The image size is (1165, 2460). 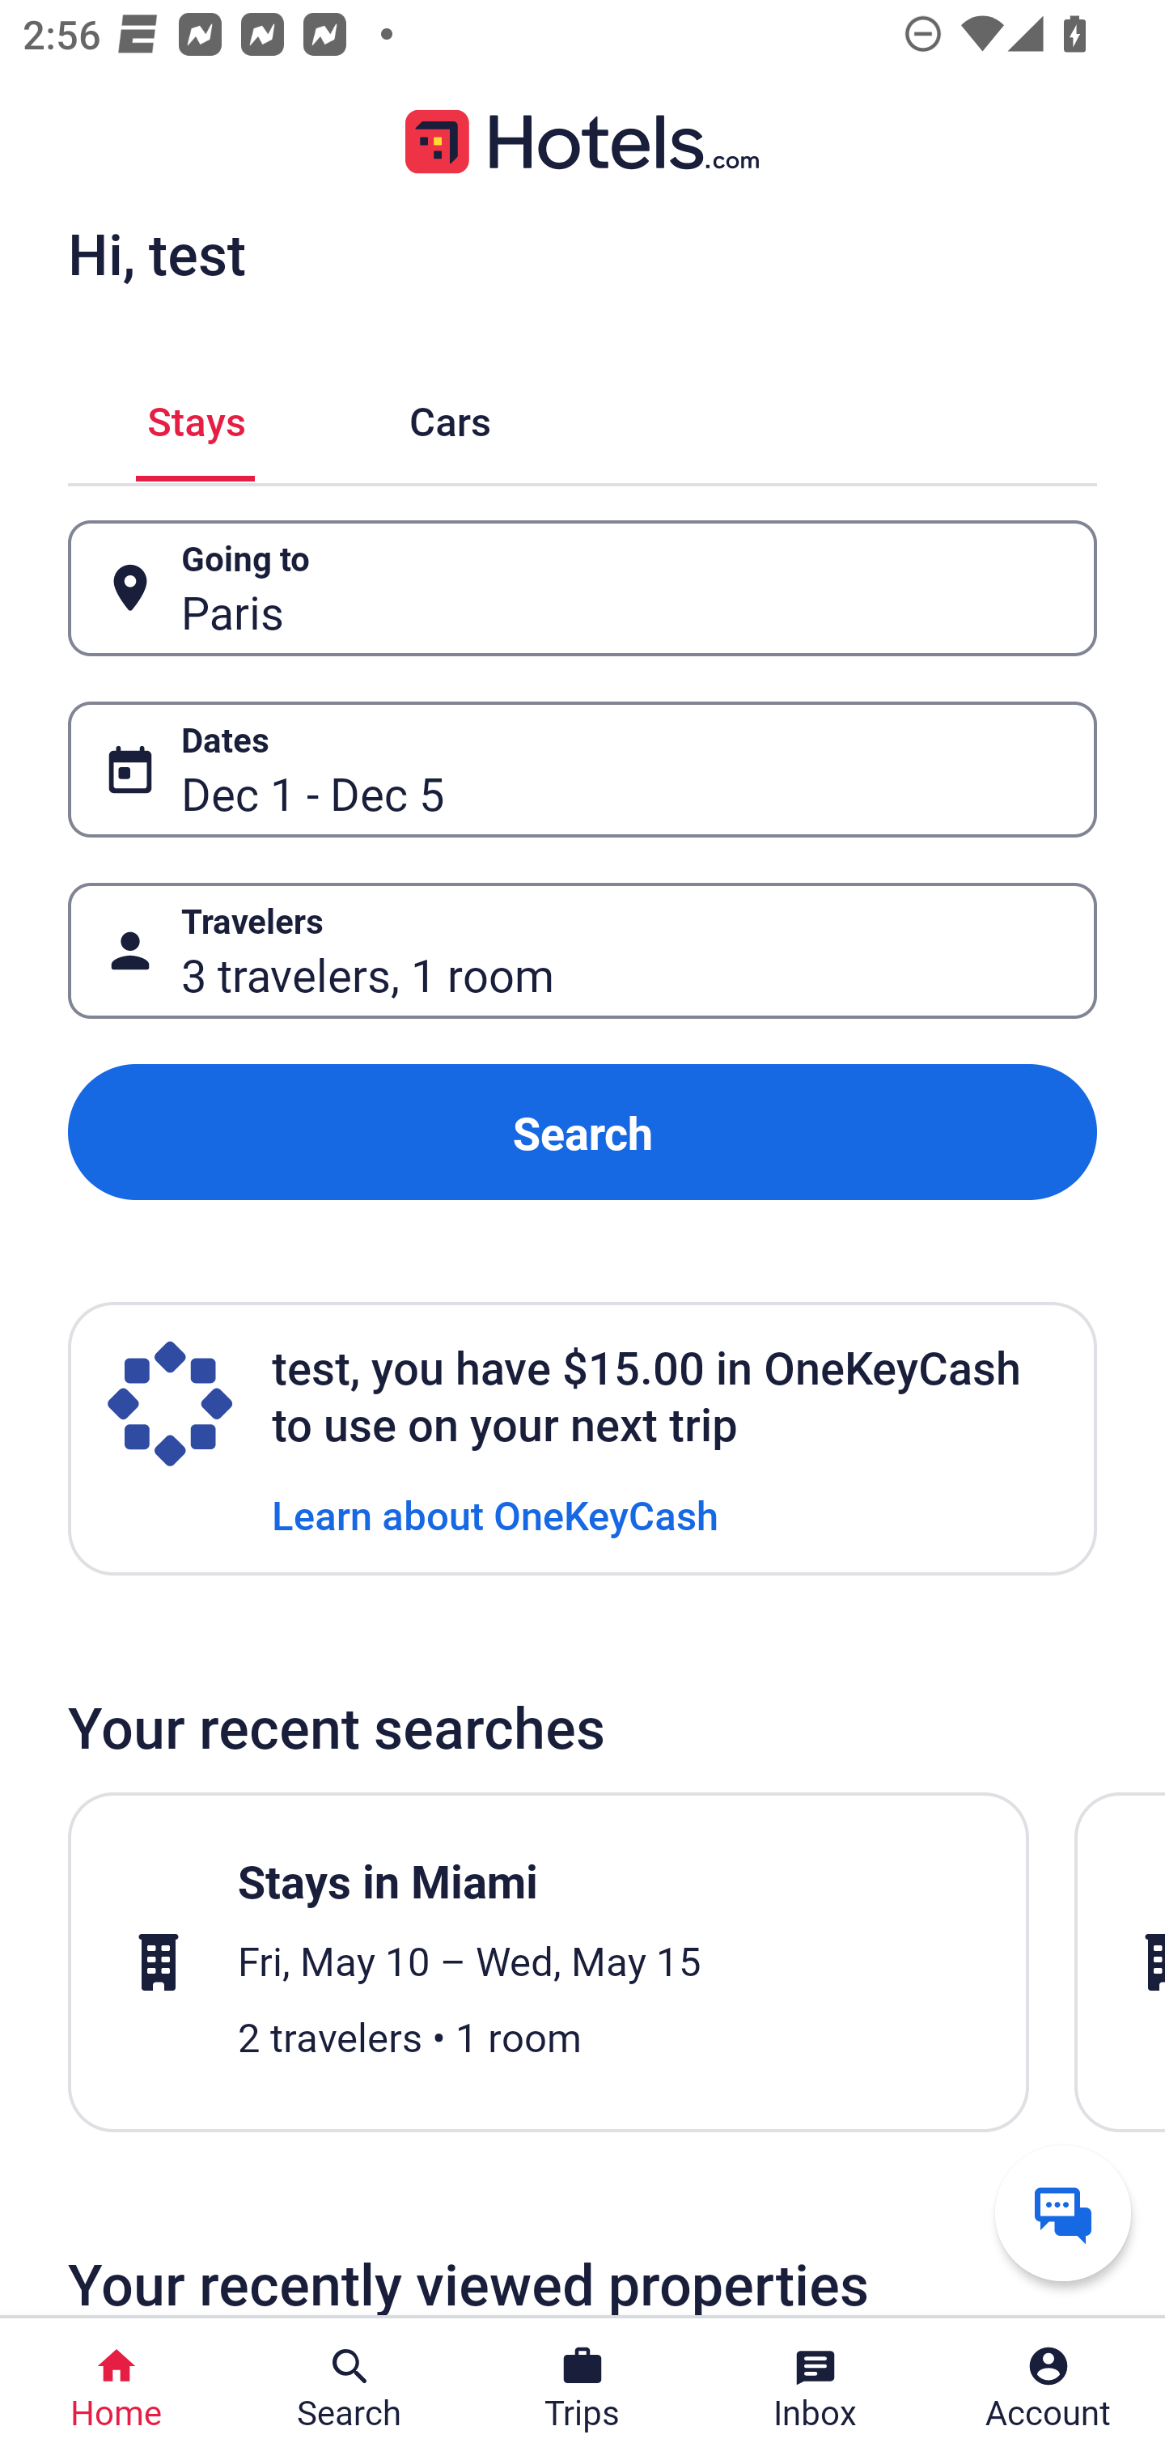 What do you see at coordinates (450, 416) in the screenshot?
I see `Cars` at bounding box center [450, 416].